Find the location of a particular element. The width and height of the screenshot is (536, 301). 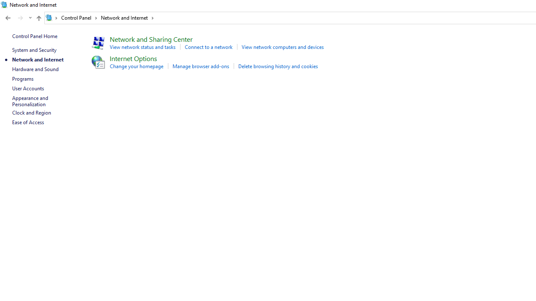

View network computers and devices is located at coordinates (282, 47).